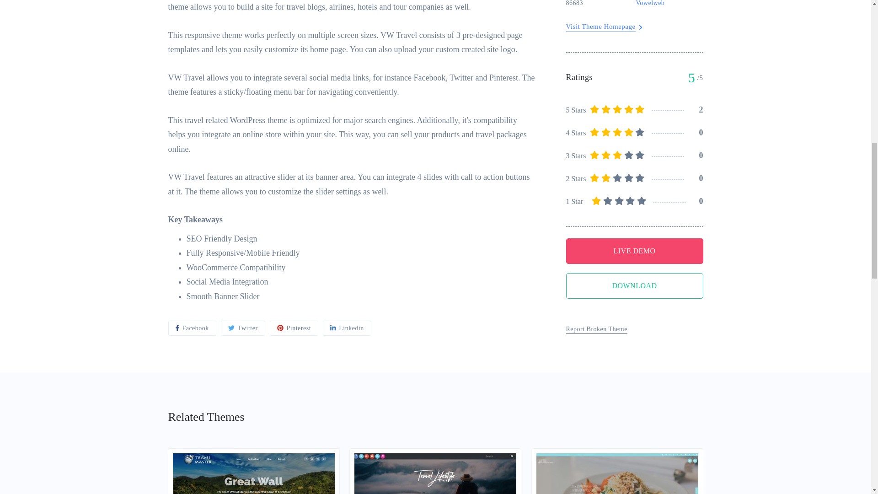  Describe the element at coordinates (635, 50) in the screenshot. I see `DOWNLOAD` at that location.